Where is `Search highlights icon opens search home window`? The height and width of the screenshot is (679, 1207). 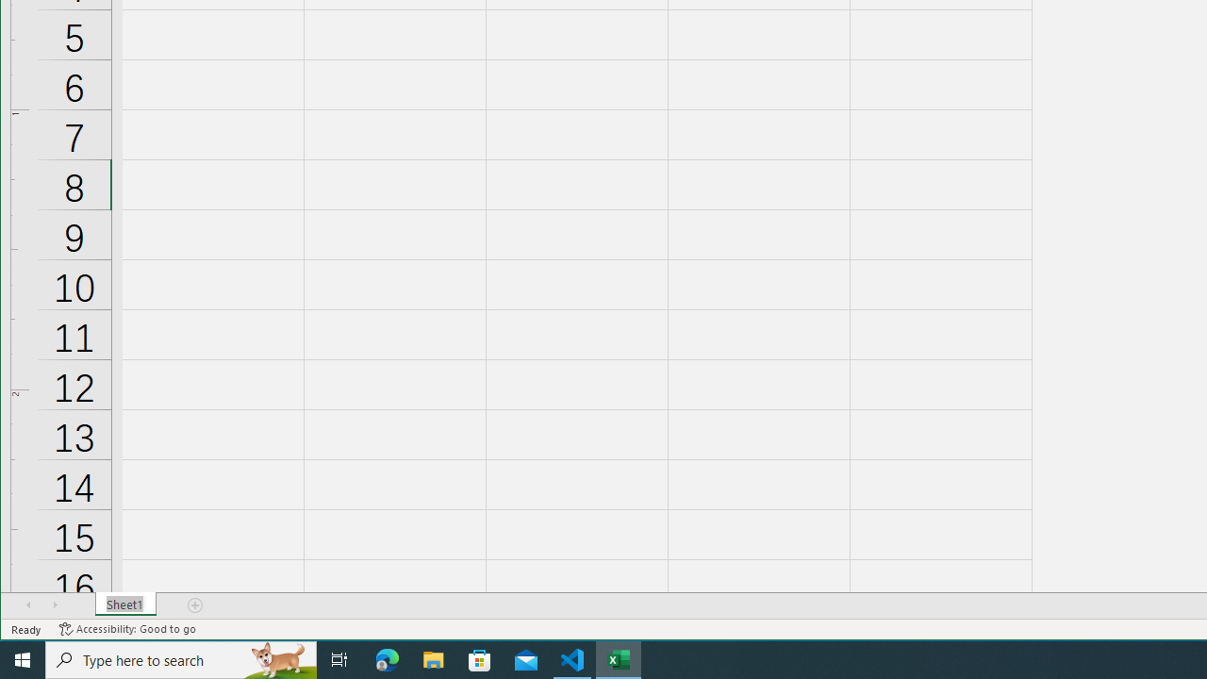 Search highlights icon opens search home window is located at coordinates (279, 660).